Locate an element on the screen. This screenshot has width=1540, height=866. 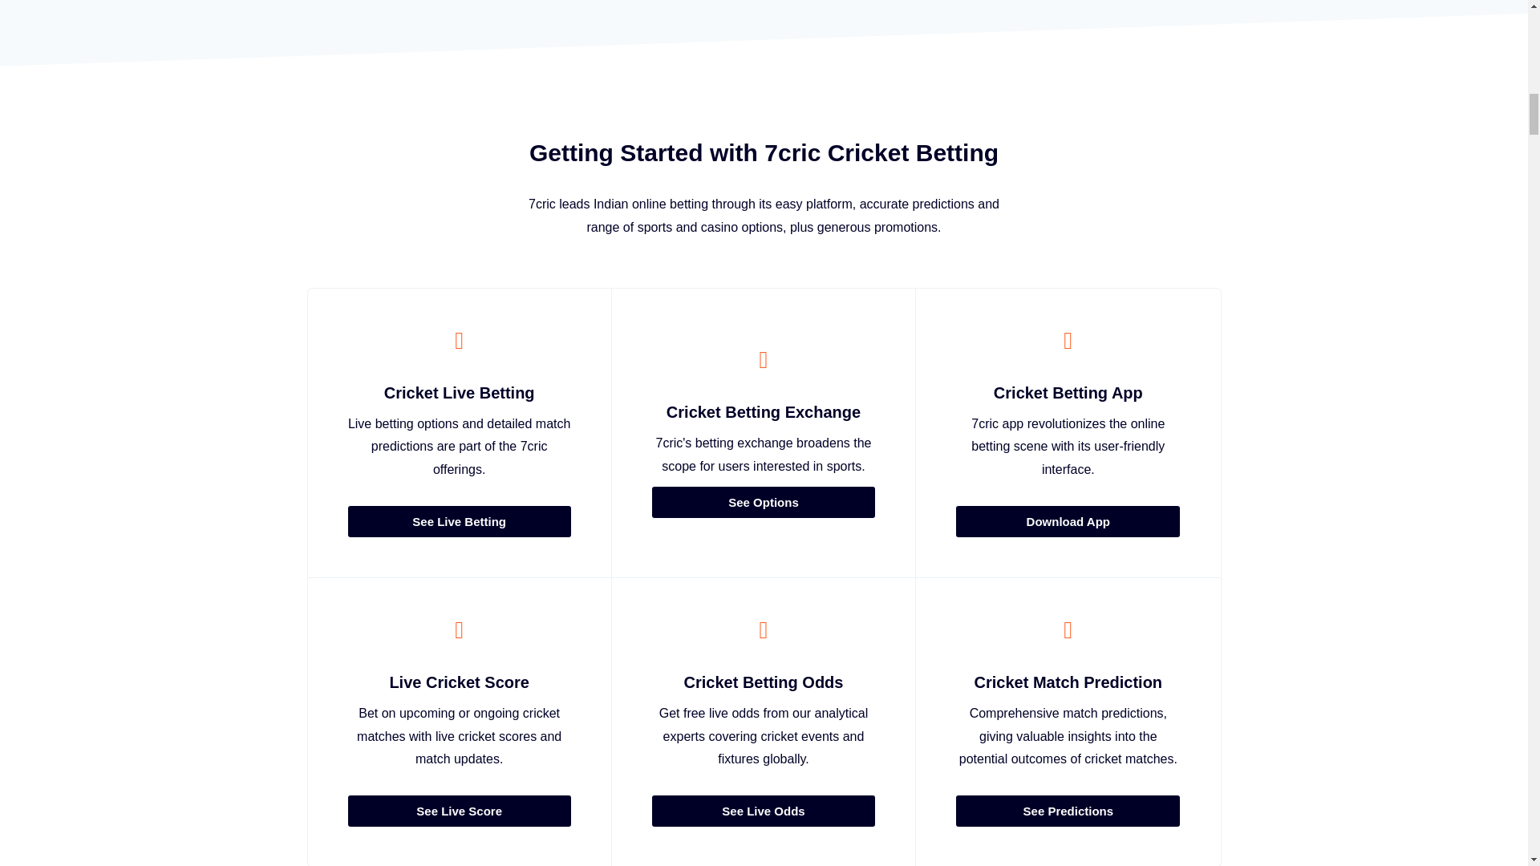
See Predictions is located at coordinates (1068, 811).